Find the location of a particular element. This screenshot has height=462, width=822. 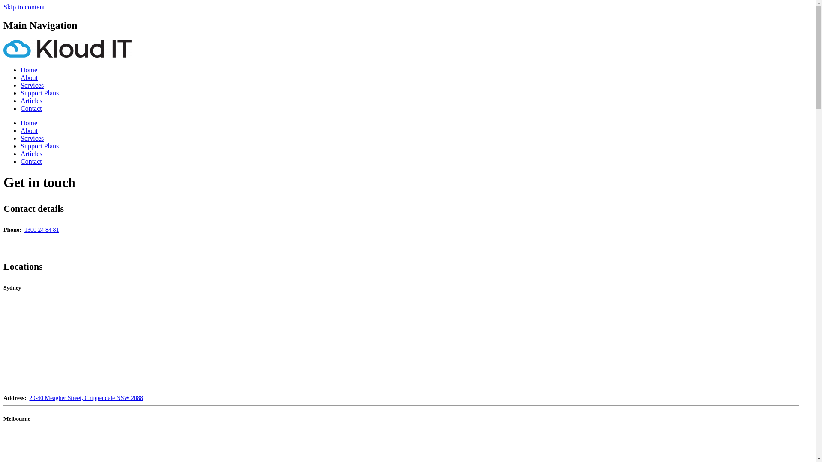

About is located at coordinates (29, 78).